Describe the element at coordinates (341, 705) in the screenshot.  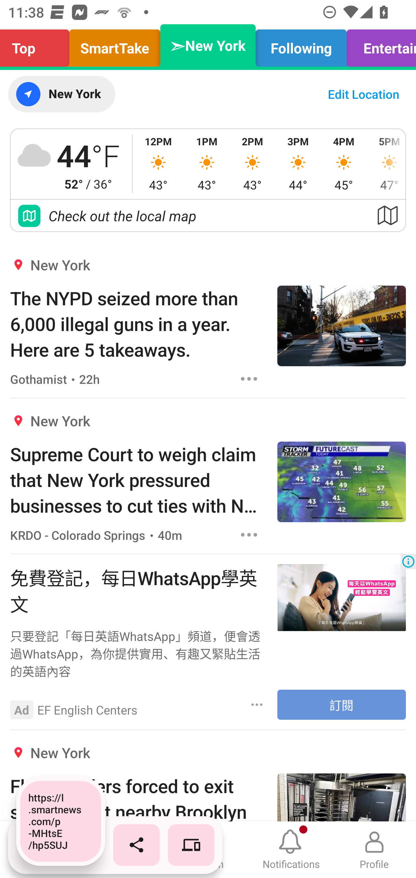
I see `訂閱` at that location.